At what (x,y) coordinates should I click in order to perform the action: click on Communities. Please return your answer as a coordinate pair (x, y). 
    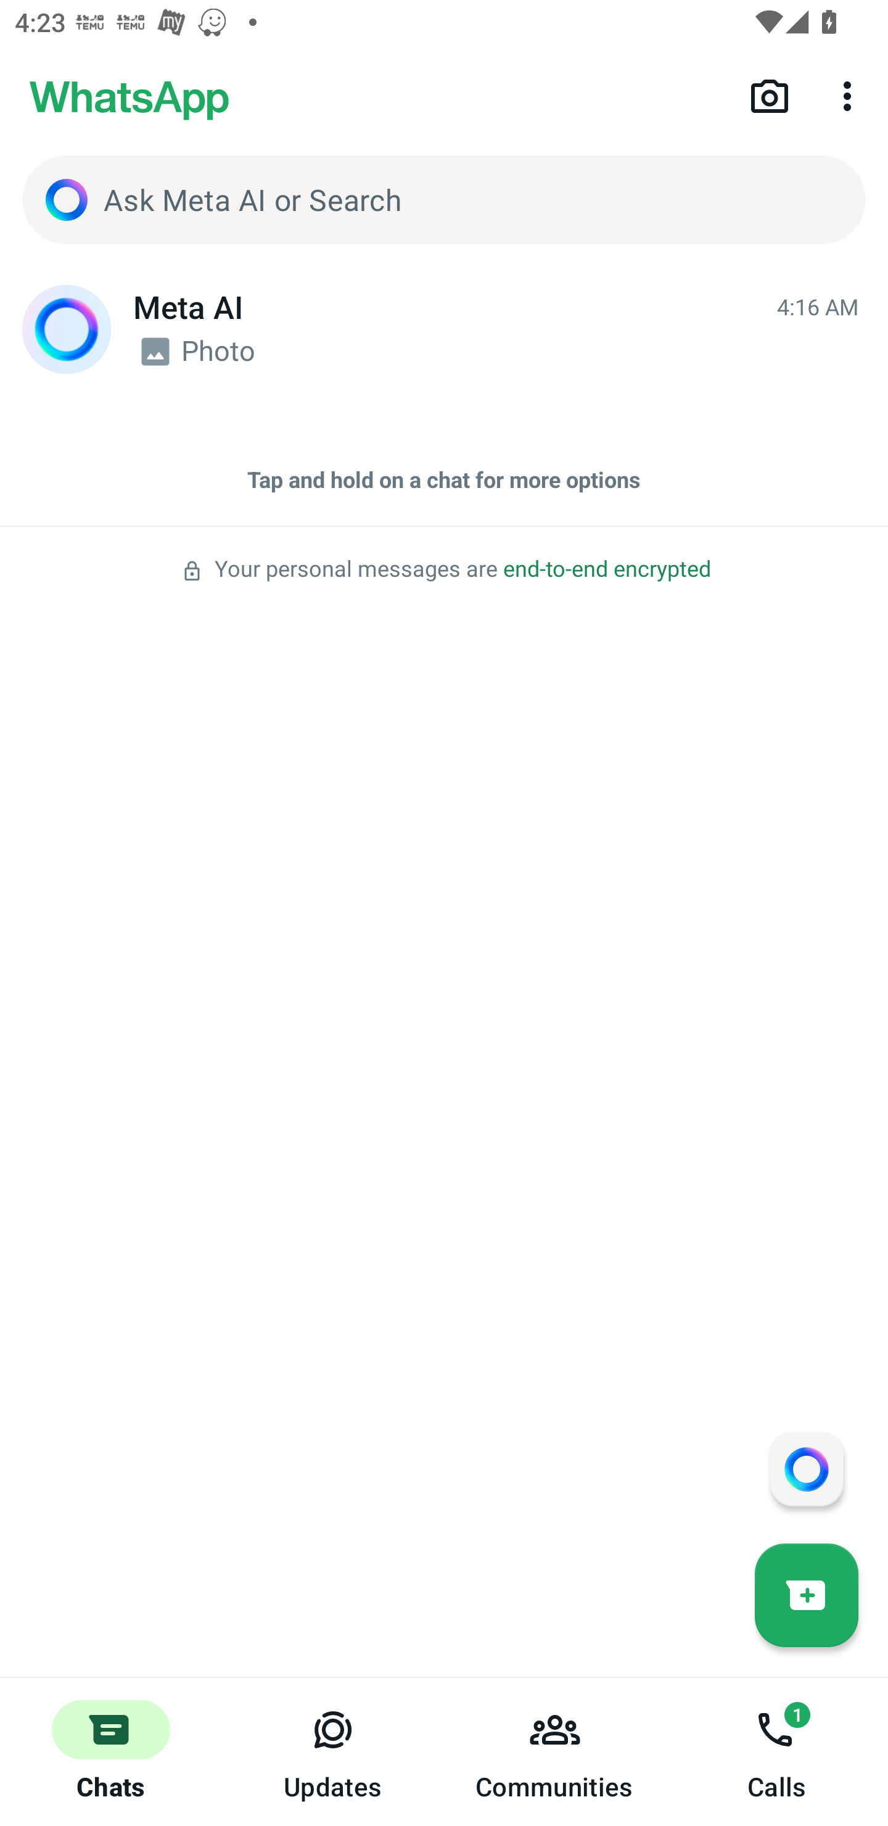
    Looking at the image, I should click on (555, 1752).